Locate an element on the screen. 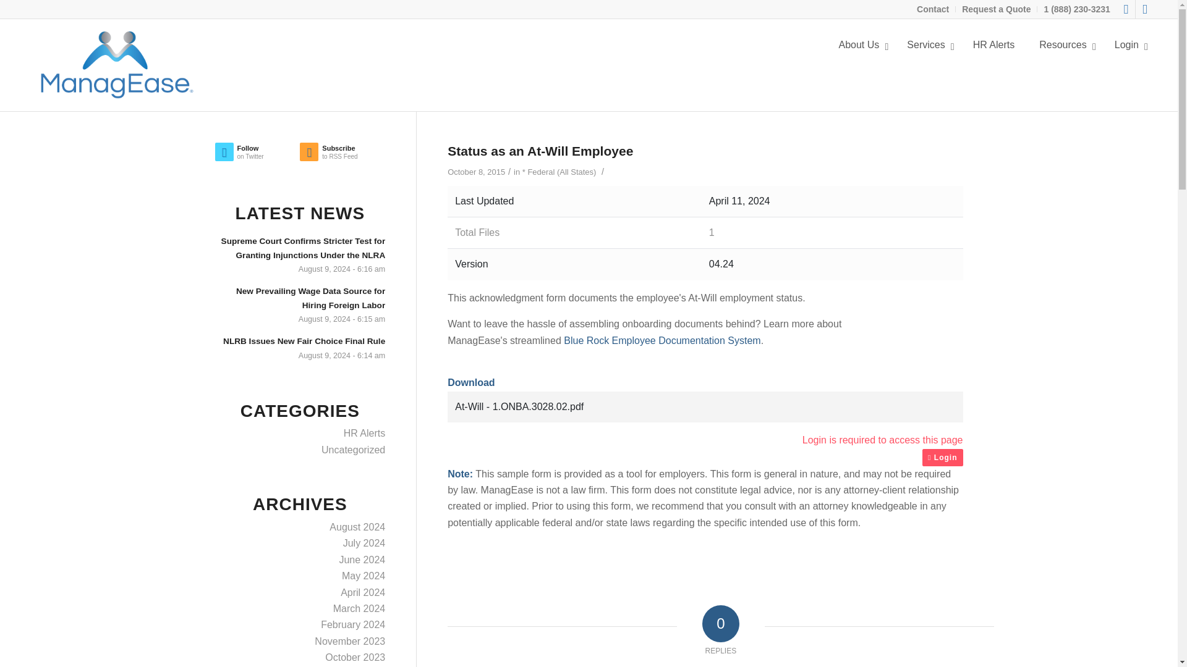 This screenshot has width=1187, height=667. Linkedin is located at coordinates (1145, 9).